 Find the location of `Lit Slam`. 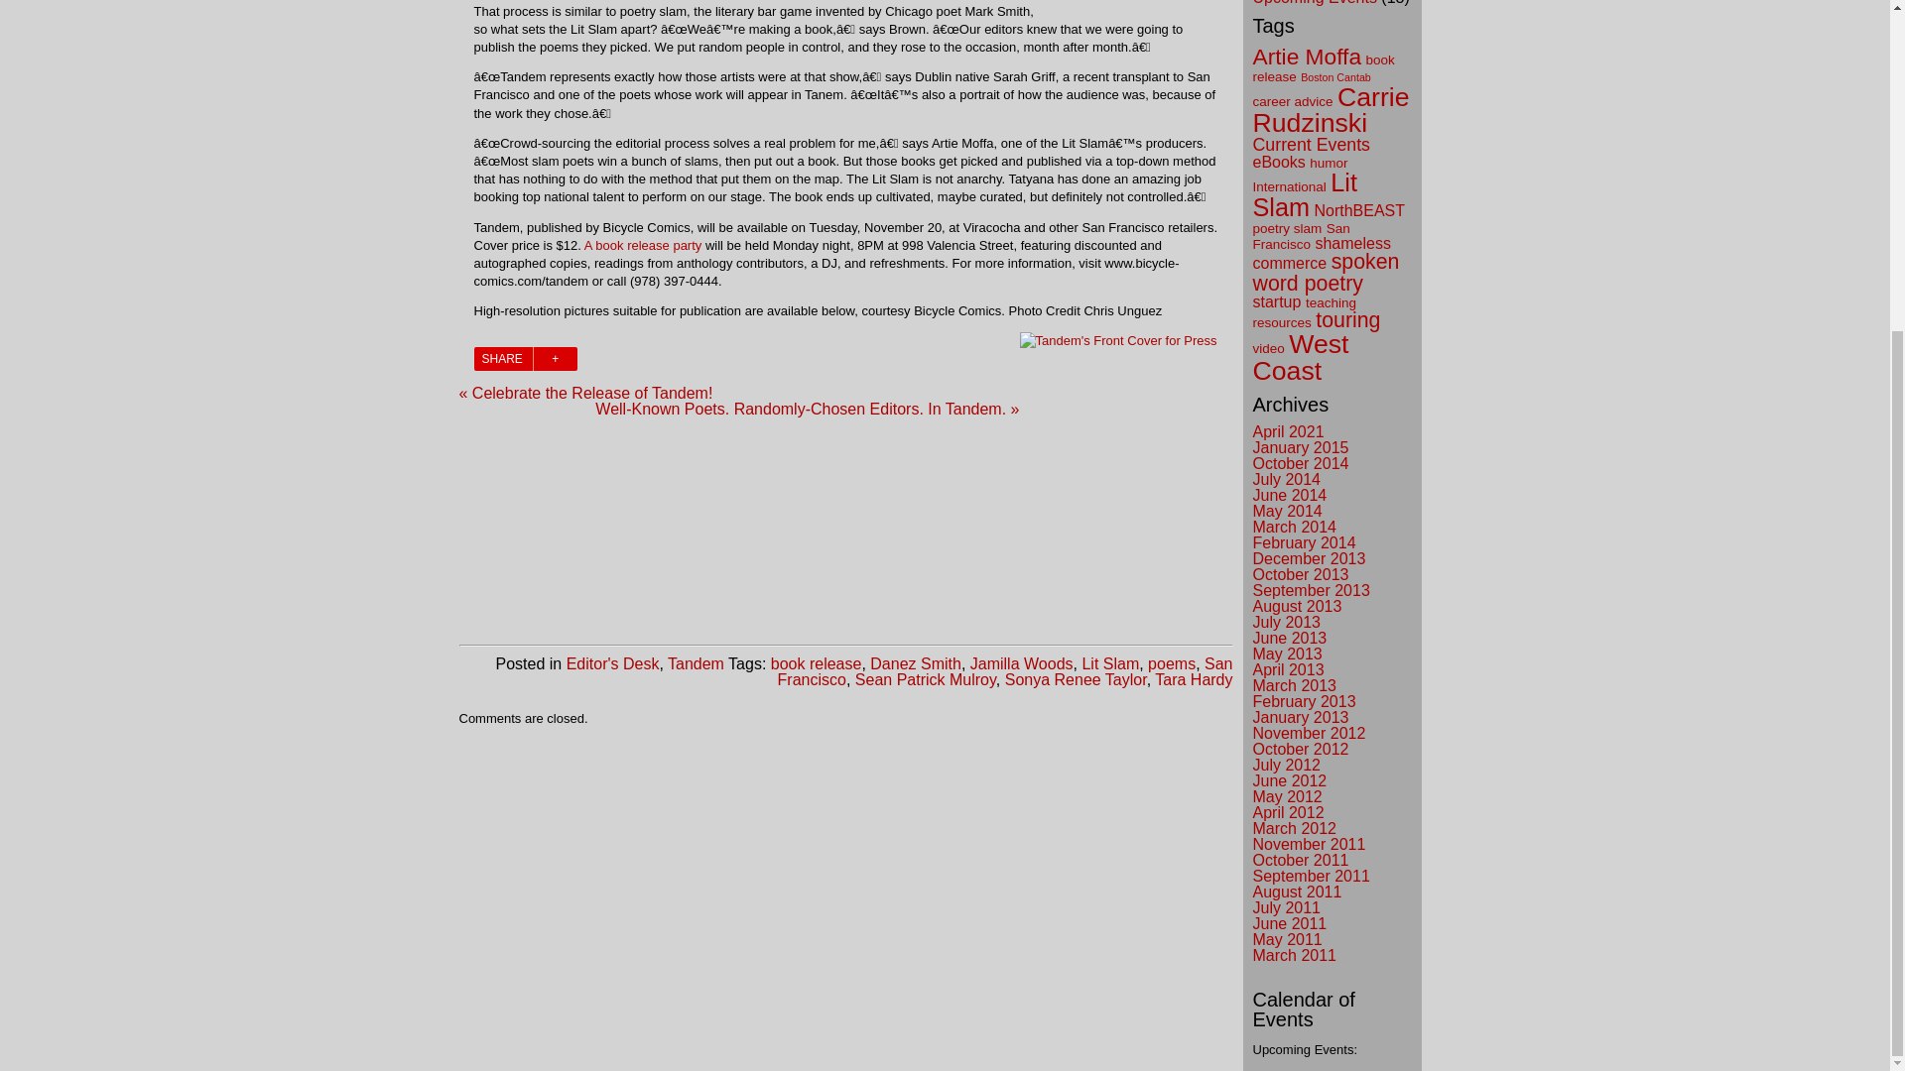

Lit Slam is located at coordinates (1110, 663).